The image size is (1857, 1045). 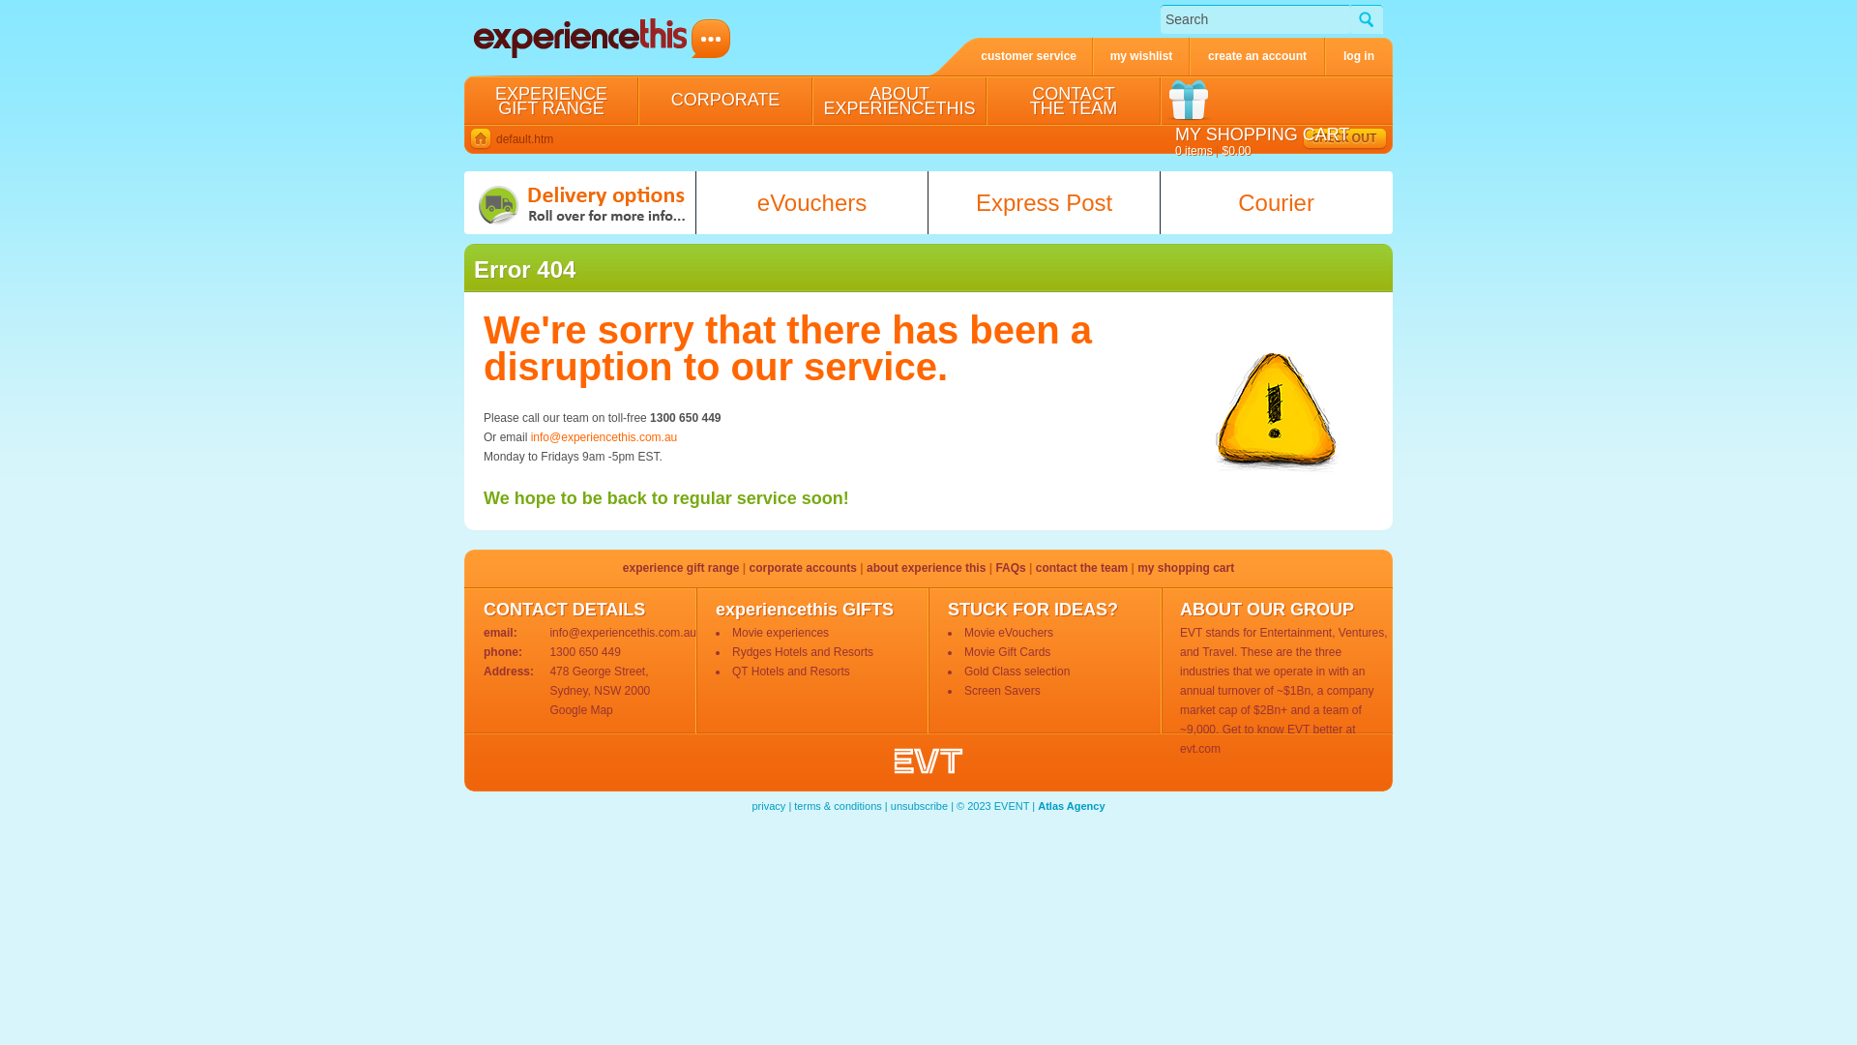 I want to click on experience gift range, so click(x=683, y=568).